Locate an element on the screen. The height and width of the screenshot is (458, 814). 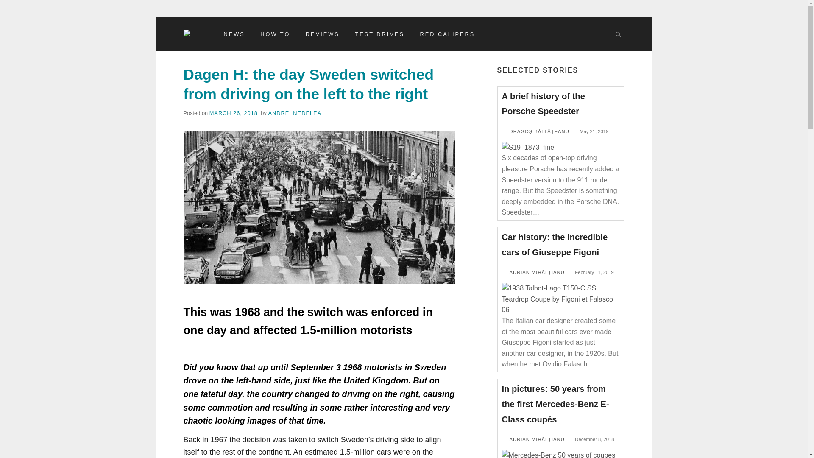
ANDREI NEDELEA is located at coordinates (294, 113).